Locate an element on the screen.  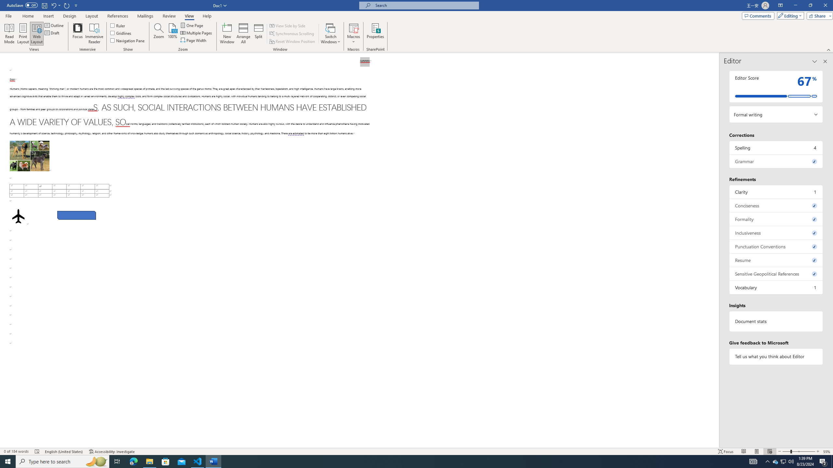
Undo Paragraph Alignment is located at coordinates (53, 5).